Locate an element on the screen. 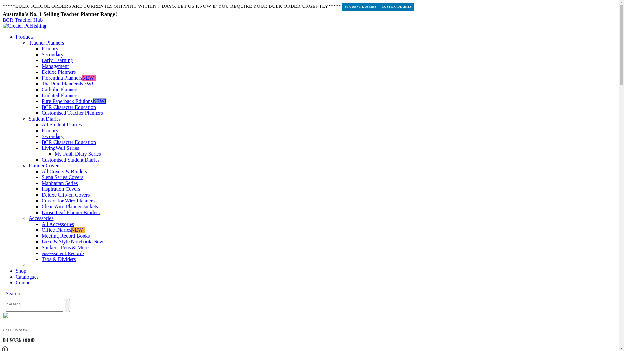 Image resolution: width=624 pixels, height=351 pixels. Planner Covers is located at coordinates (45, 166).